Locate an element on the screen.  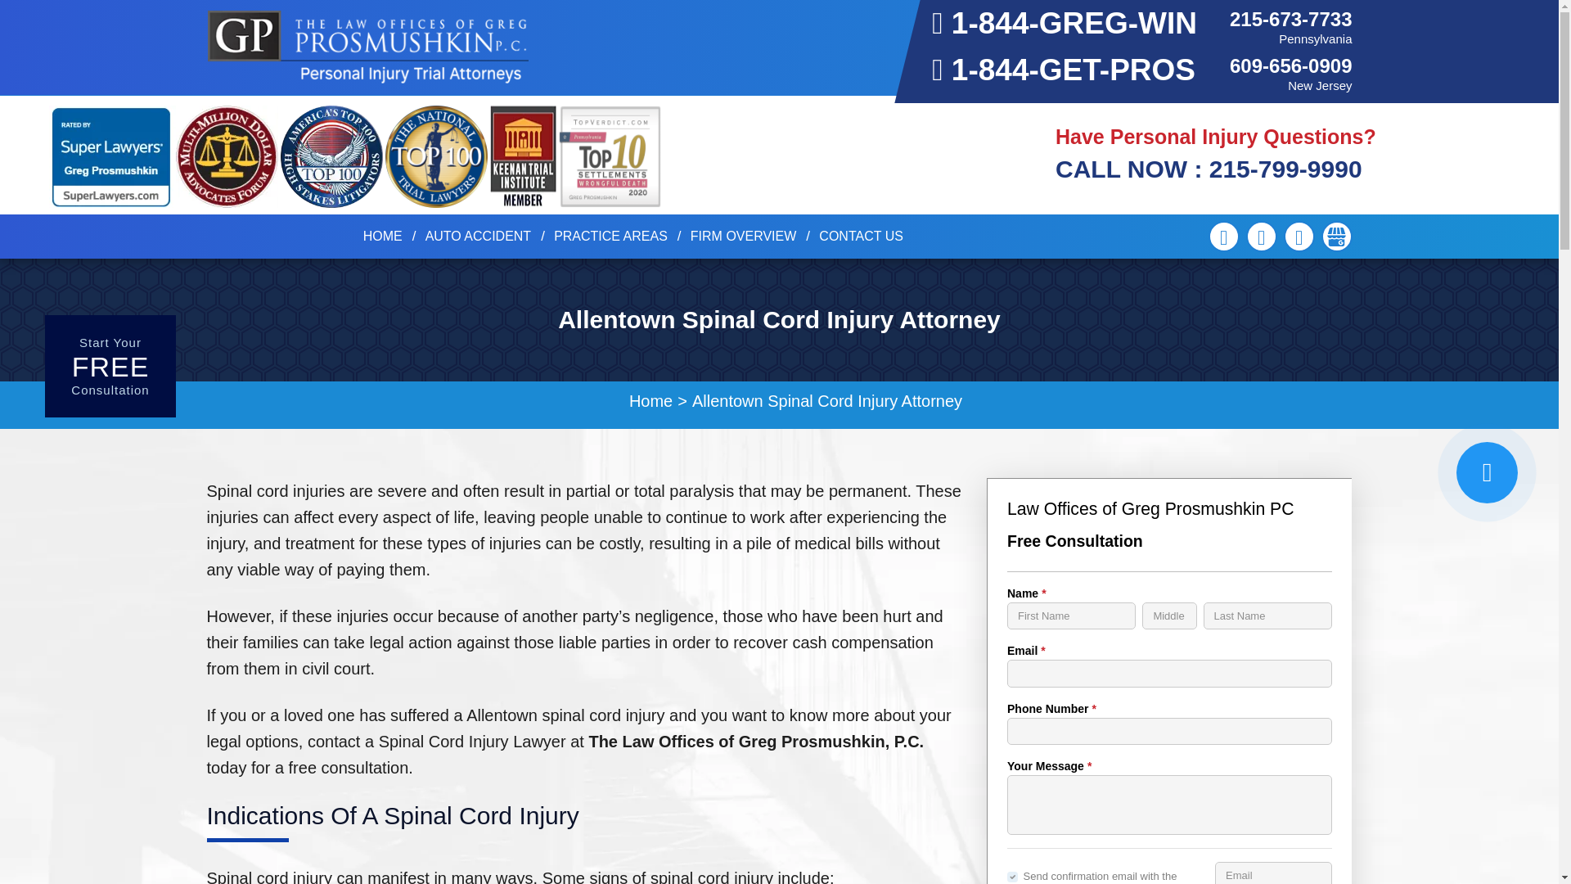
1-844-GREG-WIN is located at coordinates (1064, 23).